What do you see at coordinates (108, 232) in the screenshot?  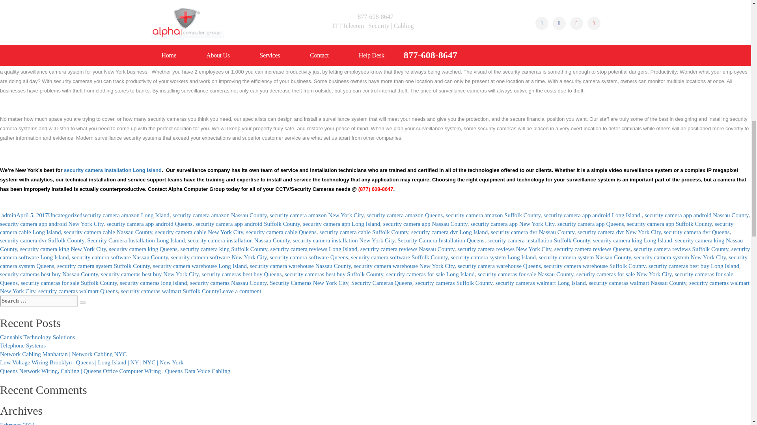 I see `security camera cable Nassau County` at bounding box center [108, 232].